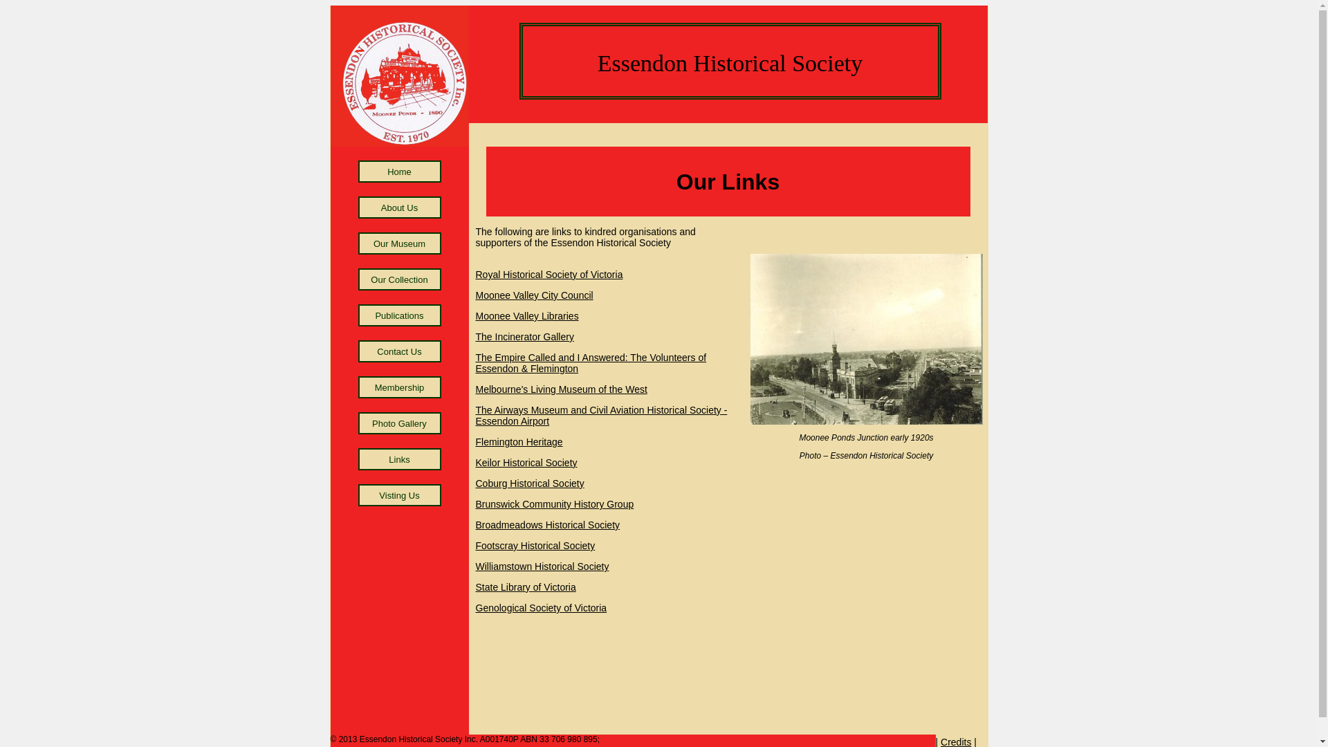  I want to click on Flemington Heritage, so click(519, 442).